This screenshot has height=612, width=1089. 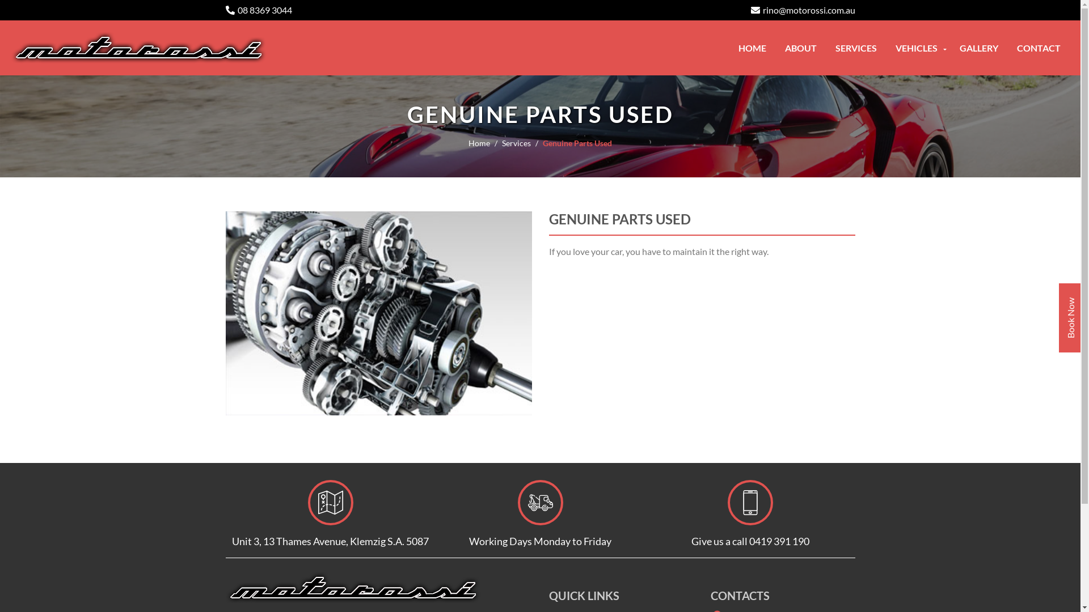 What do you see at coordinates (486, 143) in the screenshot?
I see `Home` at bounding box center [486, 143].